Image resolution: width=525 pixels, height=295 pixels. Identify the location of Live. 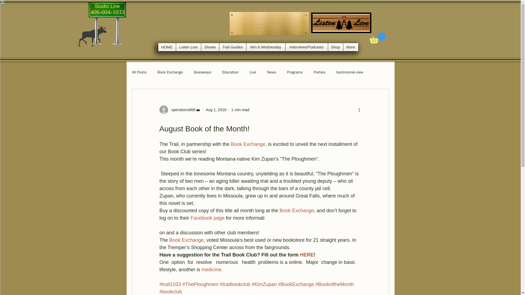
(253, 72).